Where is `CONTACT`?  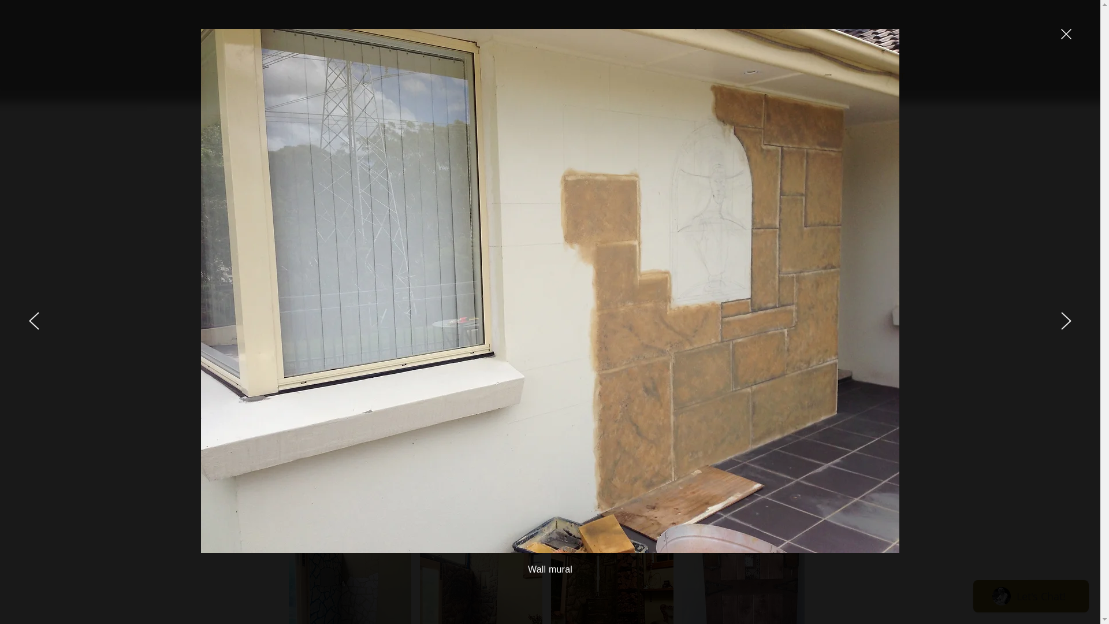 CONTACT is located at coordinates (885, 76).